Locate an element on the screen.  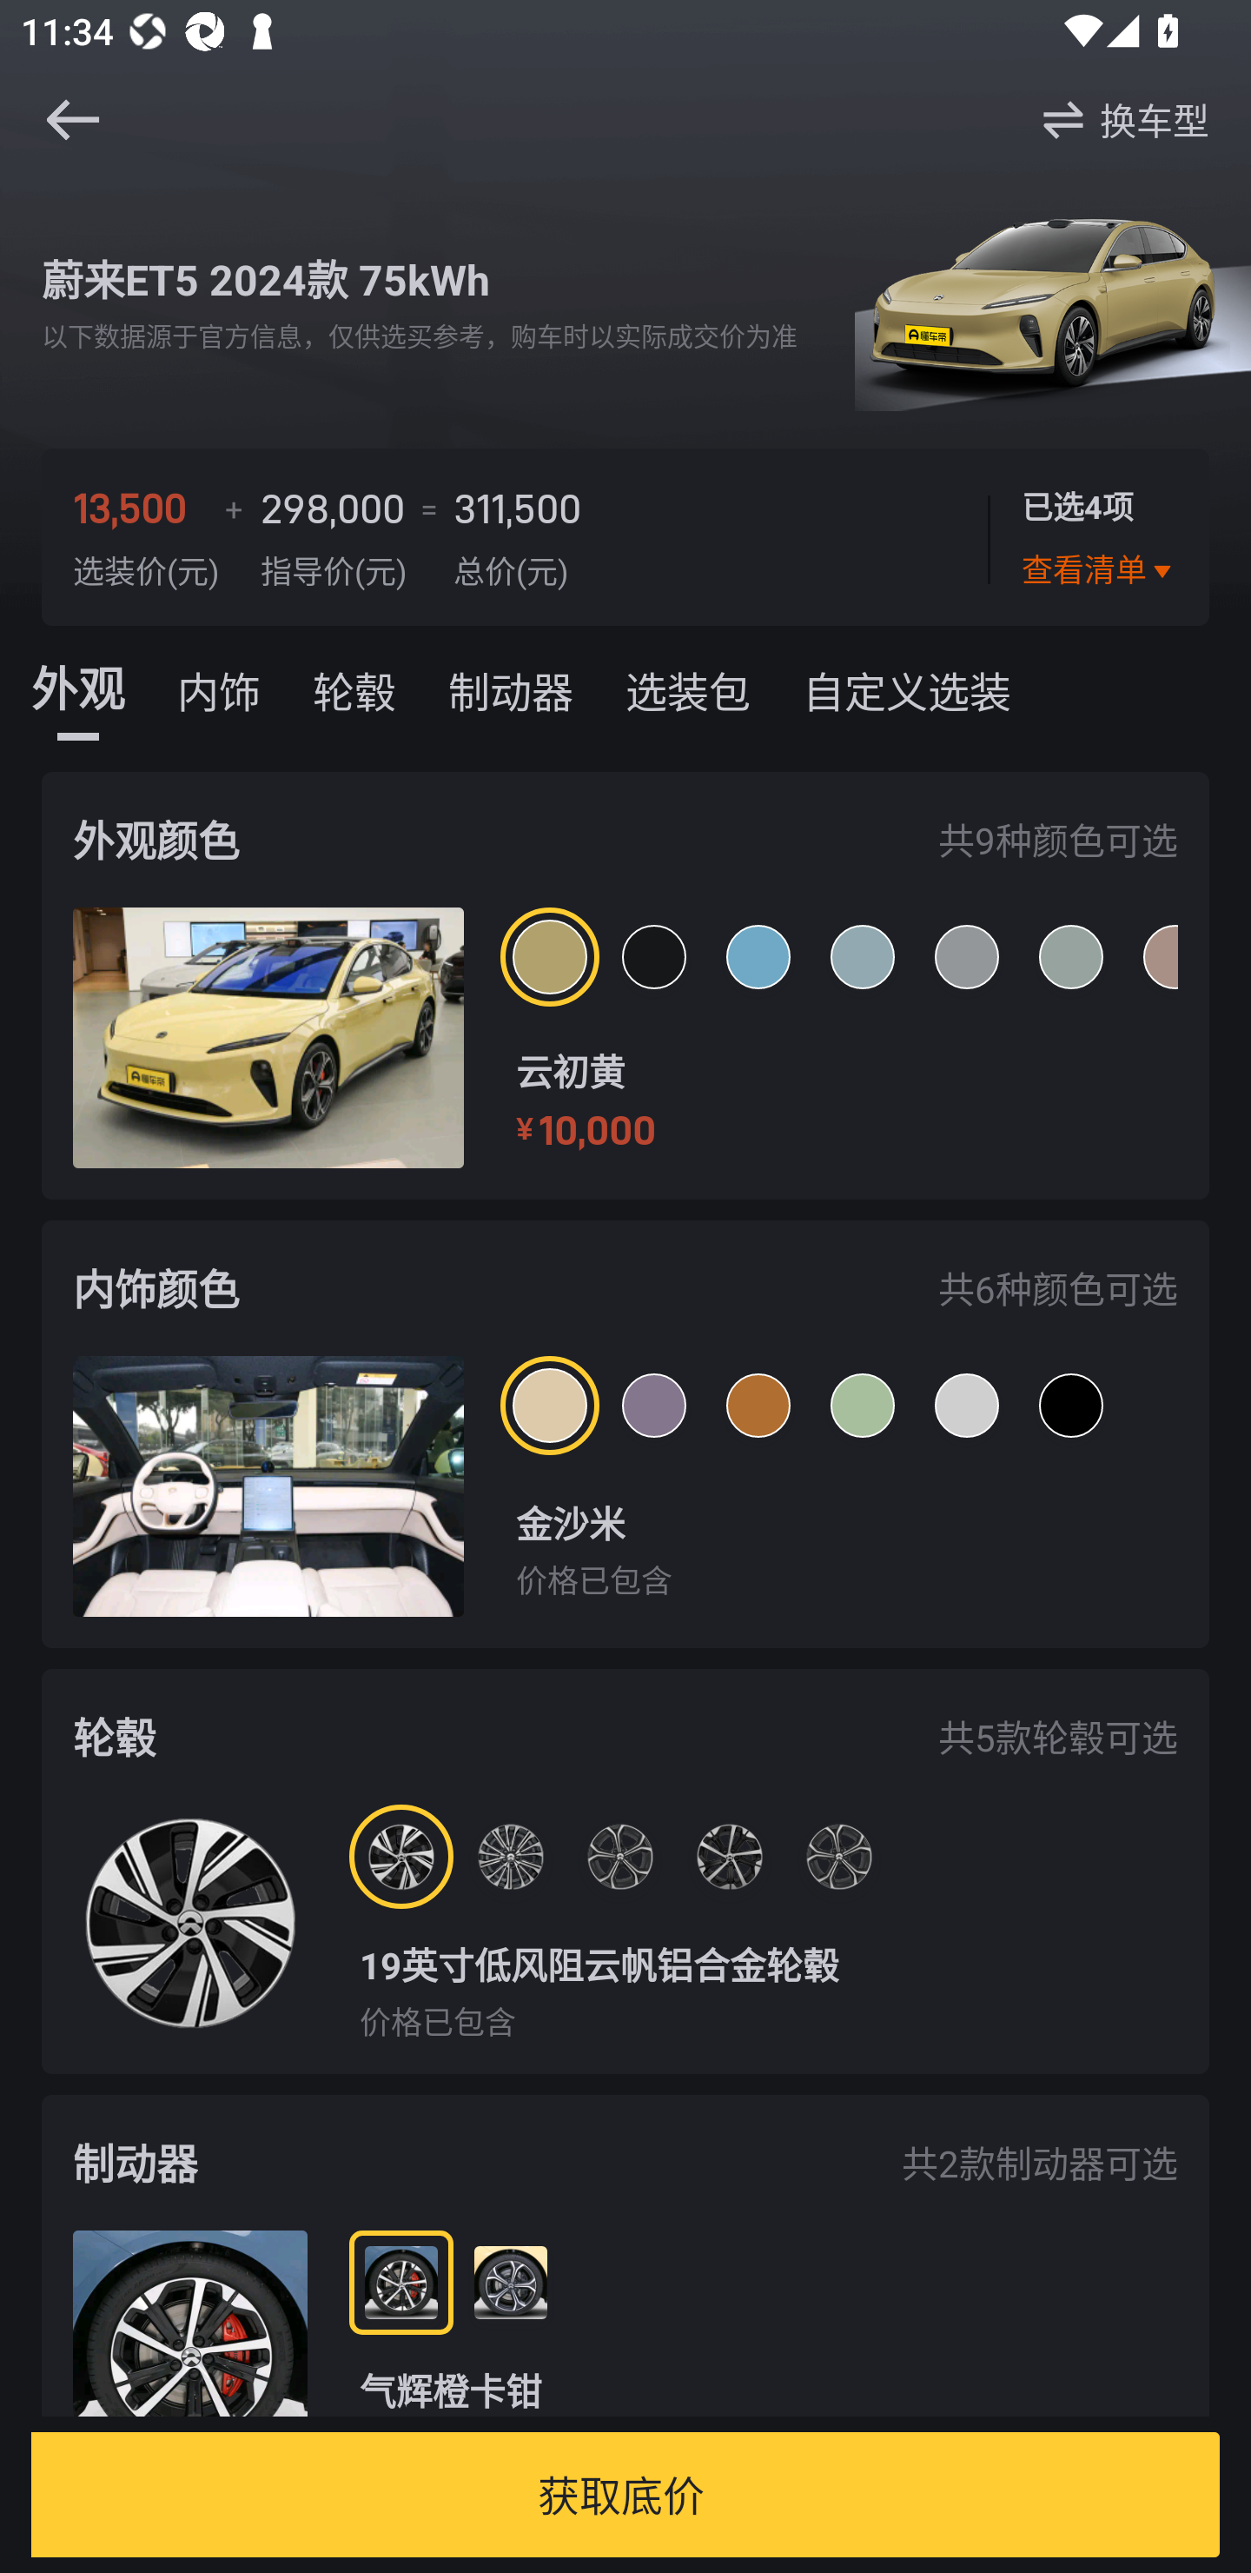
轮毂 is located at coordinates (354, 687).